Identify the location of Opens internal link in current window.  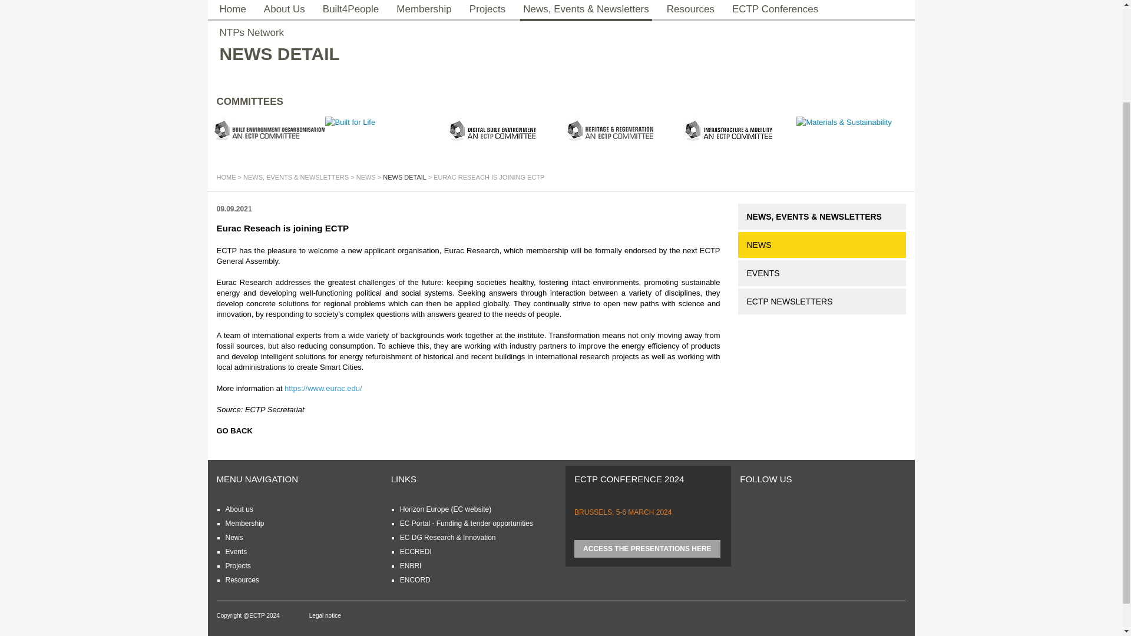
(244, 524).